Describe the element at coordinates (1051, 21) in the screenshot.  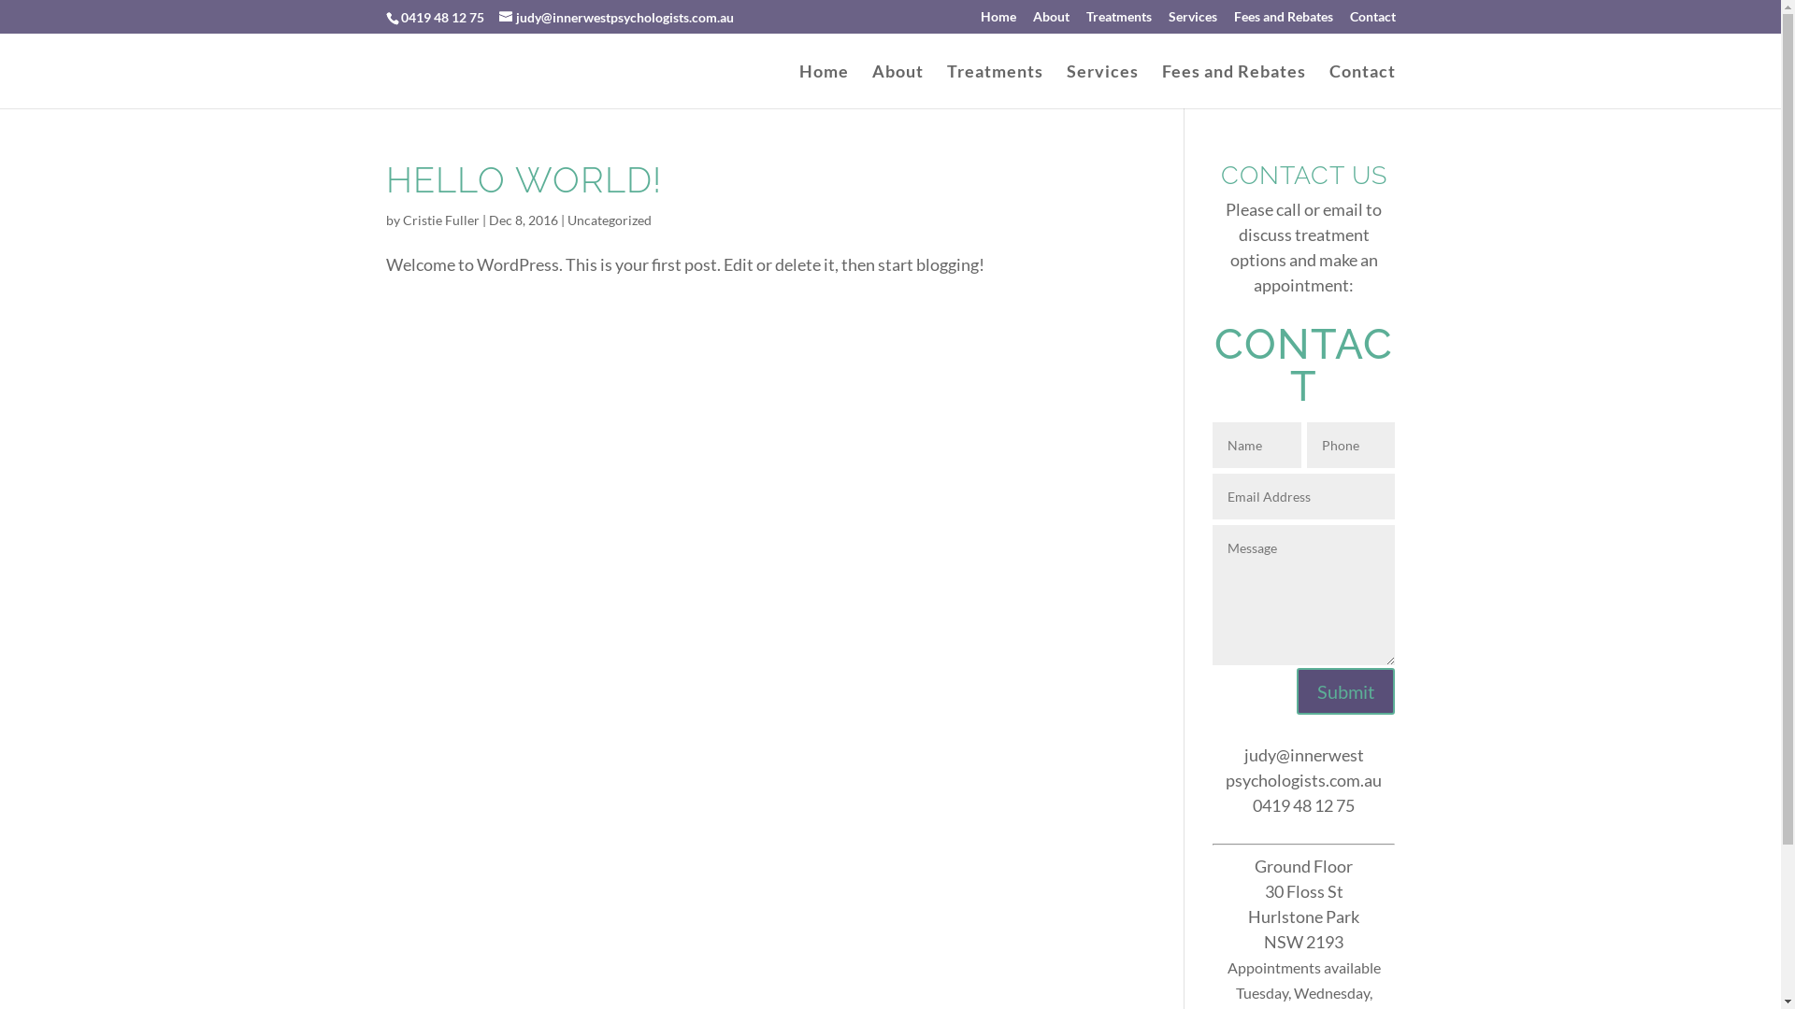
I see `About` at that location.